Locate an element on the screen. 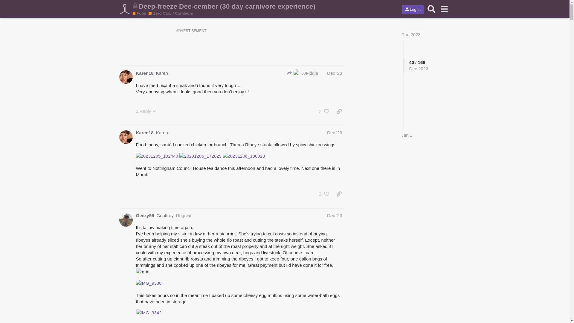 The image size is (574, 323). Dec 2023 is located at coordinates (411, 34).